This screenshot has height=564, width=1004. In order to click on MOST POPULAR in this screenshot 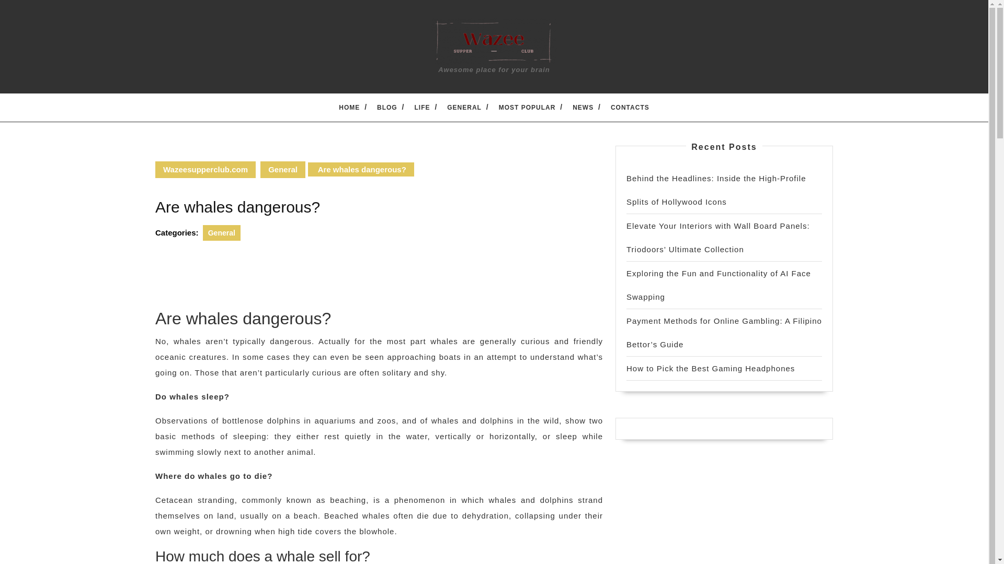, I will do `click(527, 107)`.